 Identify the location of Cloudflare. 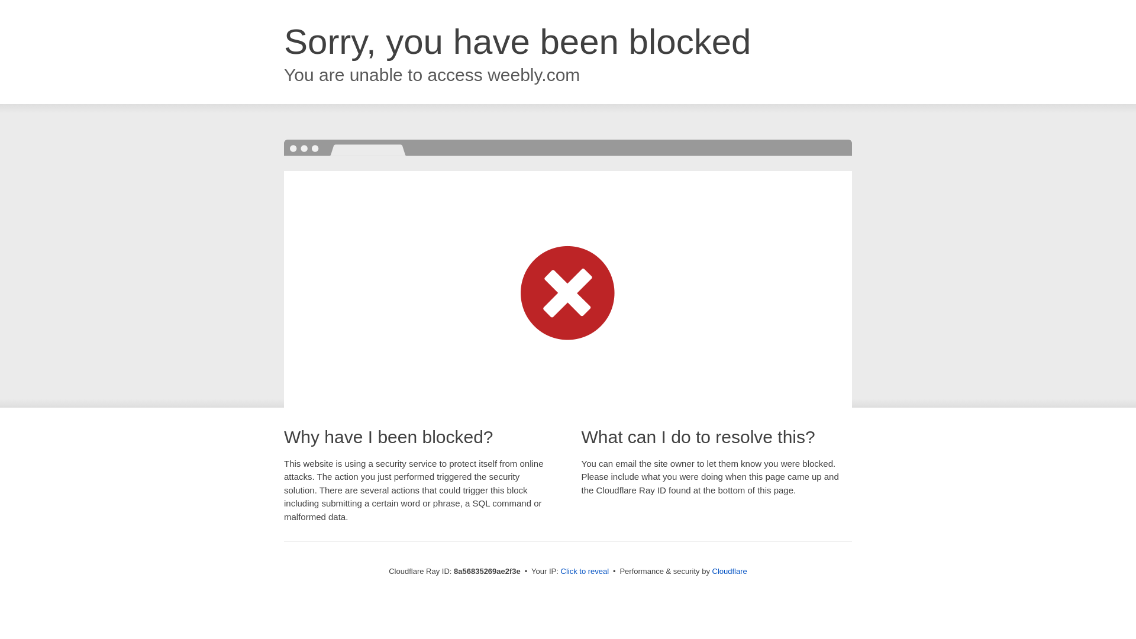
(730, 571).